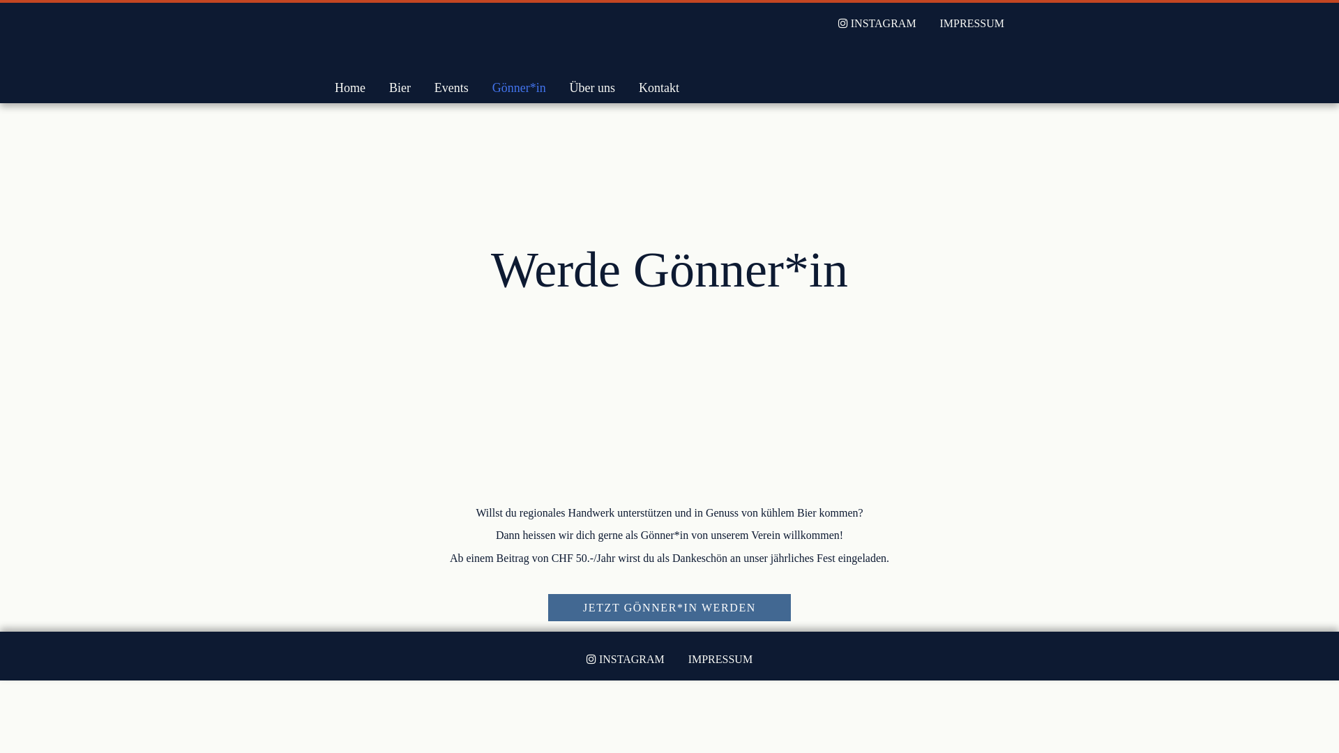 The image size is (1339, 753). Describe the element at coordinates (972, 24) in the screenshot. I see `IMPRESSUM` at that location.